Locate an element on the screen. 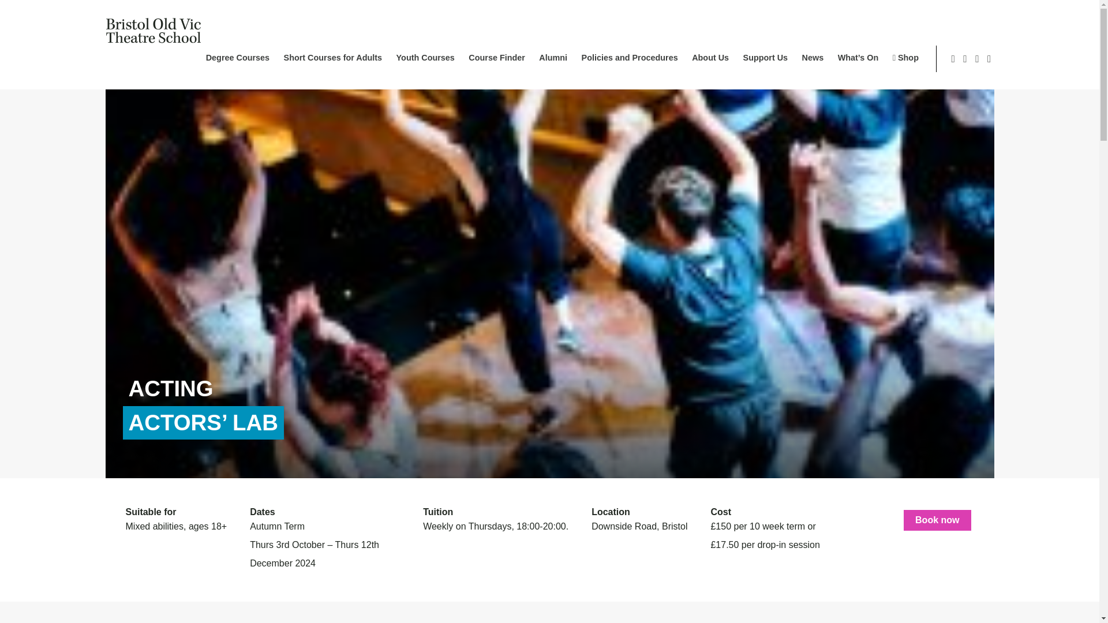 This screenshot has height=623, width=1108. Course Finder is located at coordinates (497, 57).